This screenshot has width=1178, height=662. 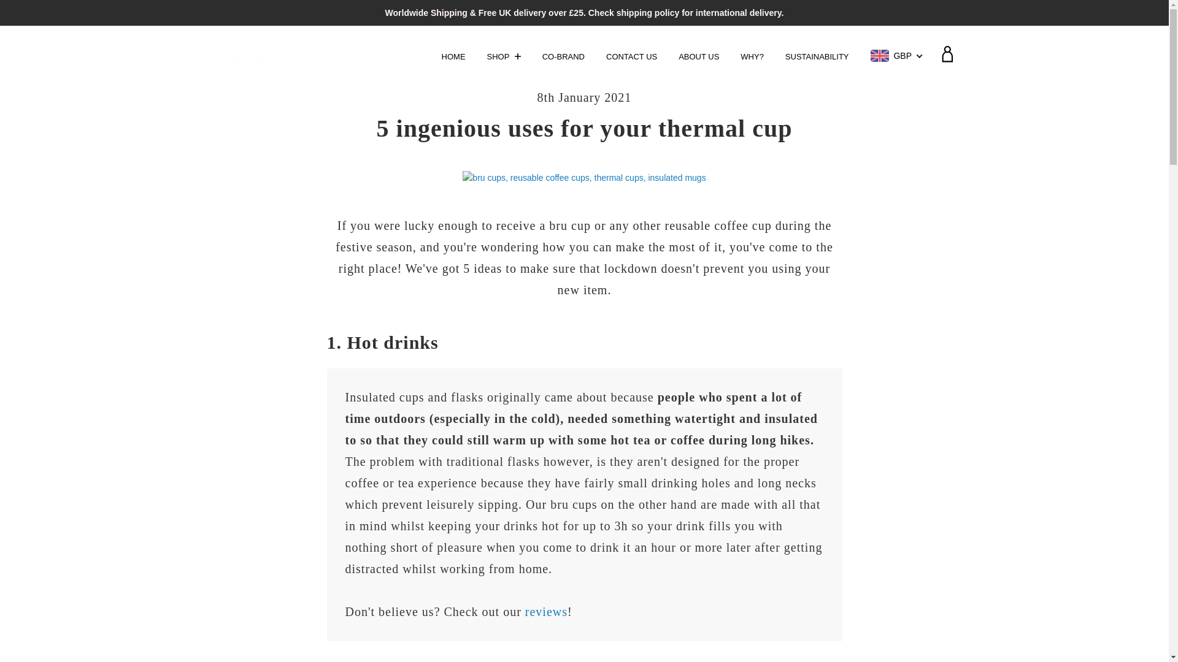 I want to click on SHOP, so click(x=506, y=56).